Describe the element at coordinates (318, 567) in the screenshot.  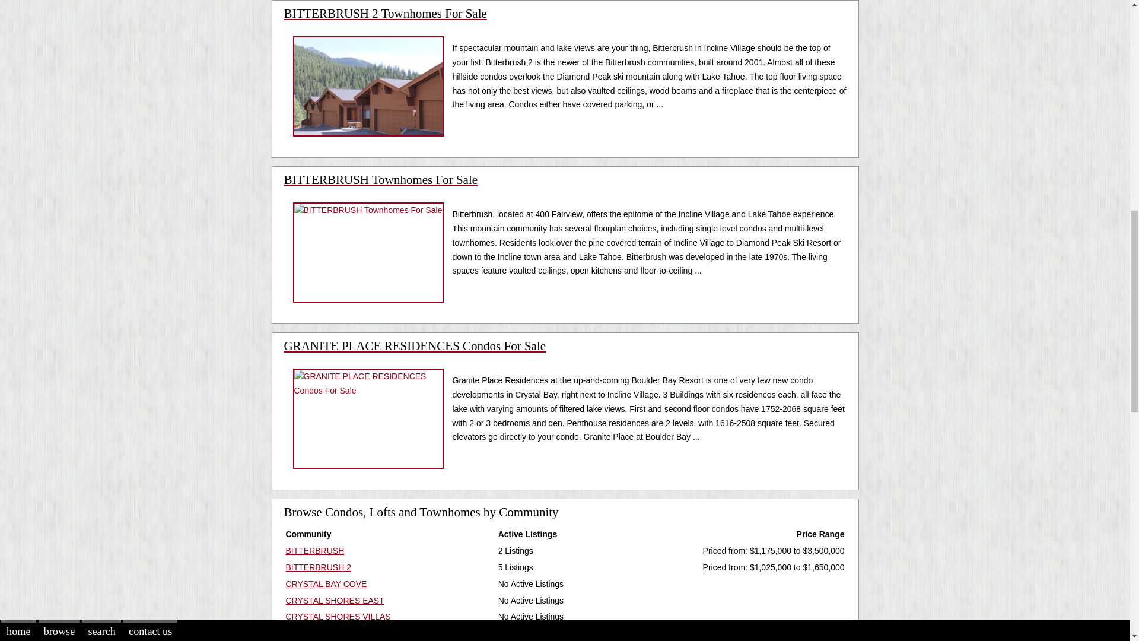
I see `BITTERBRUSH 2` at that location.